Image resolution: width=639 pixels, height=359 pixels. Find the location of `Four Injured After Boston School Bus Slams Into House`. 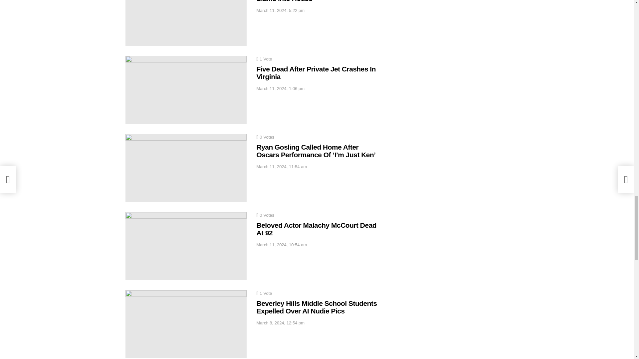

Four Injured After Boston School Bus Slams Into House is located at coordinates (316, 1).